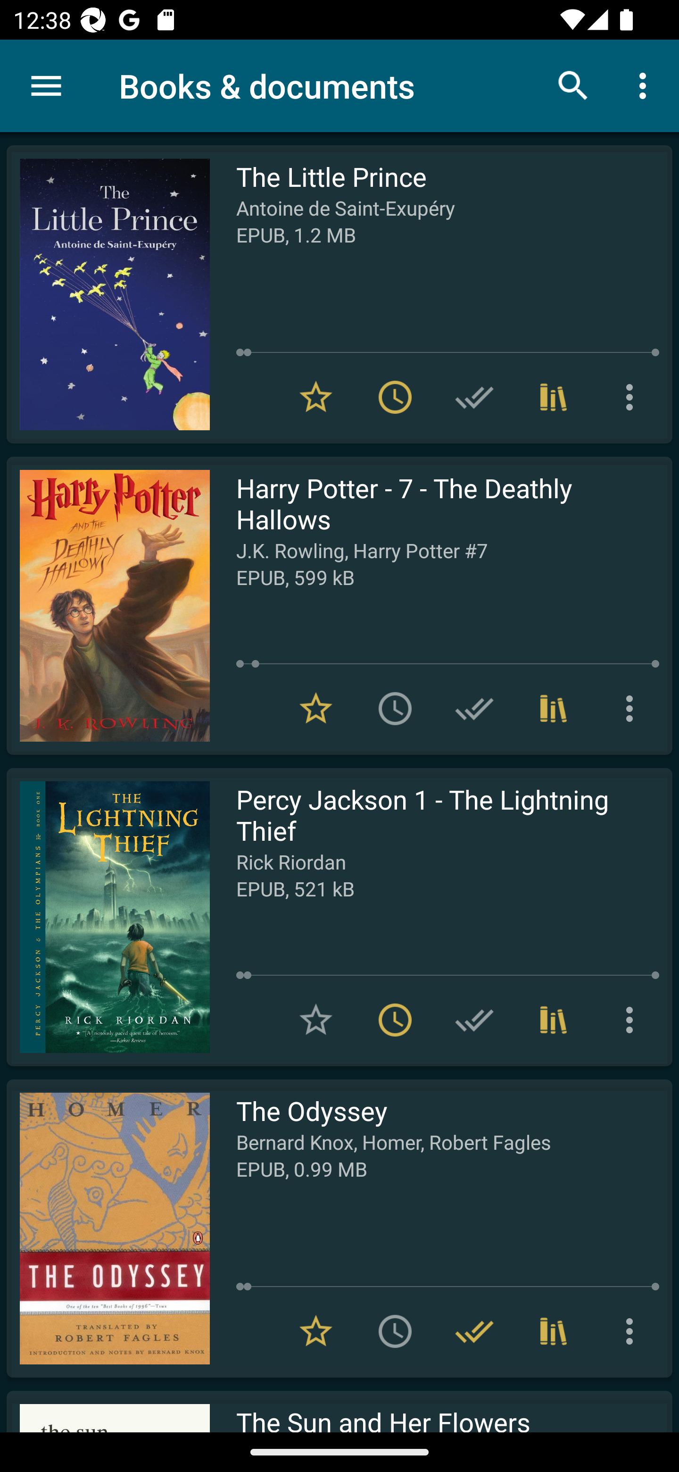 This screenshot has width=679, height=1472. What do you see at coordinates (316, 1020) in the screenshot?
I see `Add to Favorites` at bounding box center [316, 1020].